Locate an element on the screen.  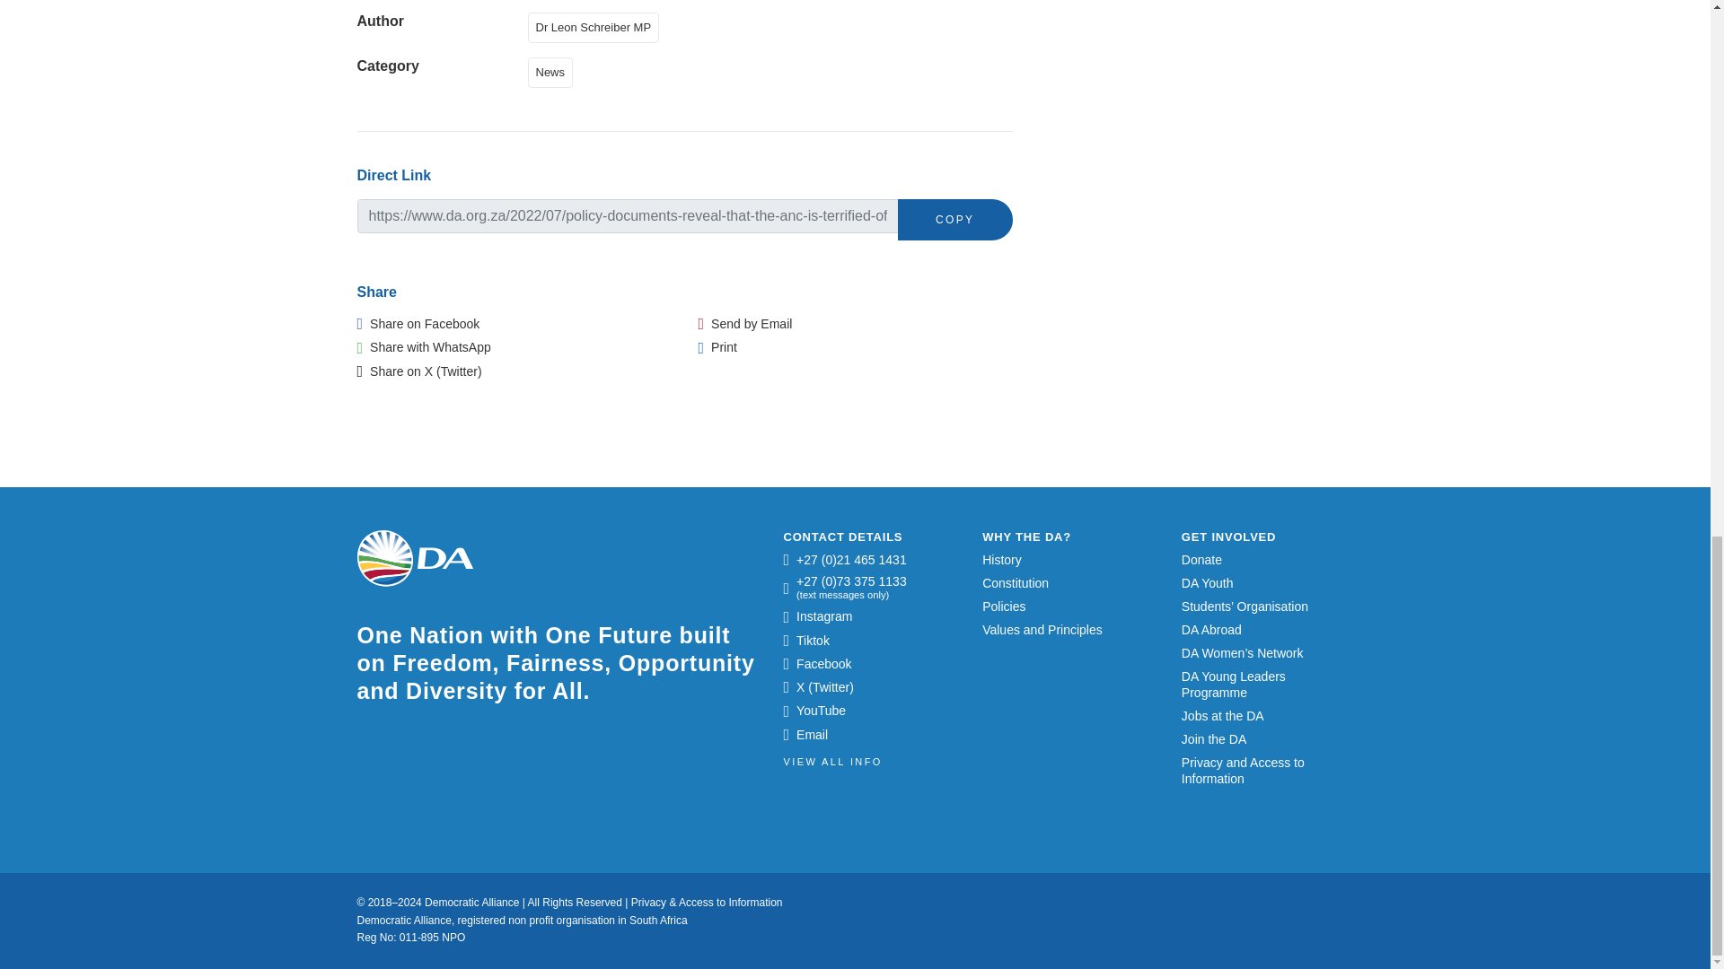
News is located at coordinates (554, 71).